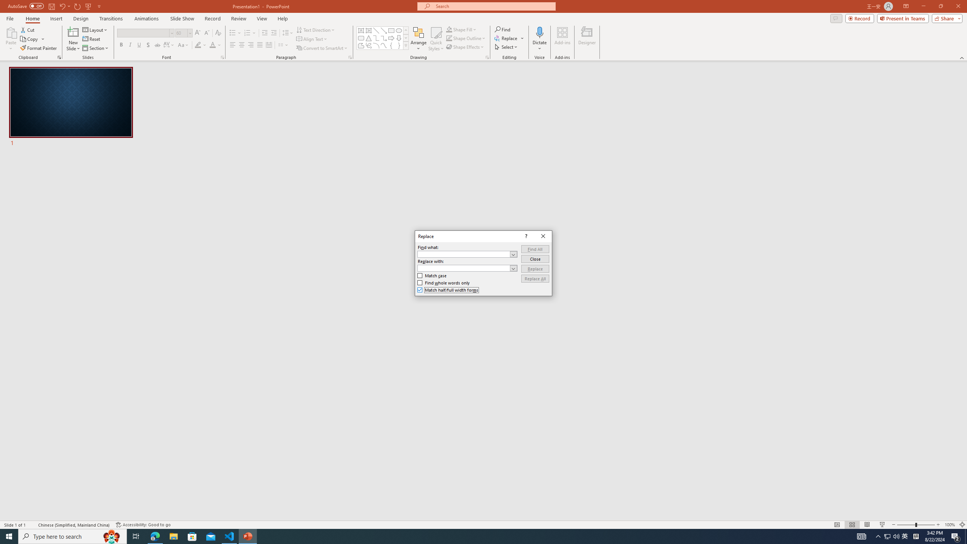 This screenshot has width=967, height=544. What do you see at coordinates (467, 268) in the screenshot?
I see `Replace with` at bounding box center [467, 268].